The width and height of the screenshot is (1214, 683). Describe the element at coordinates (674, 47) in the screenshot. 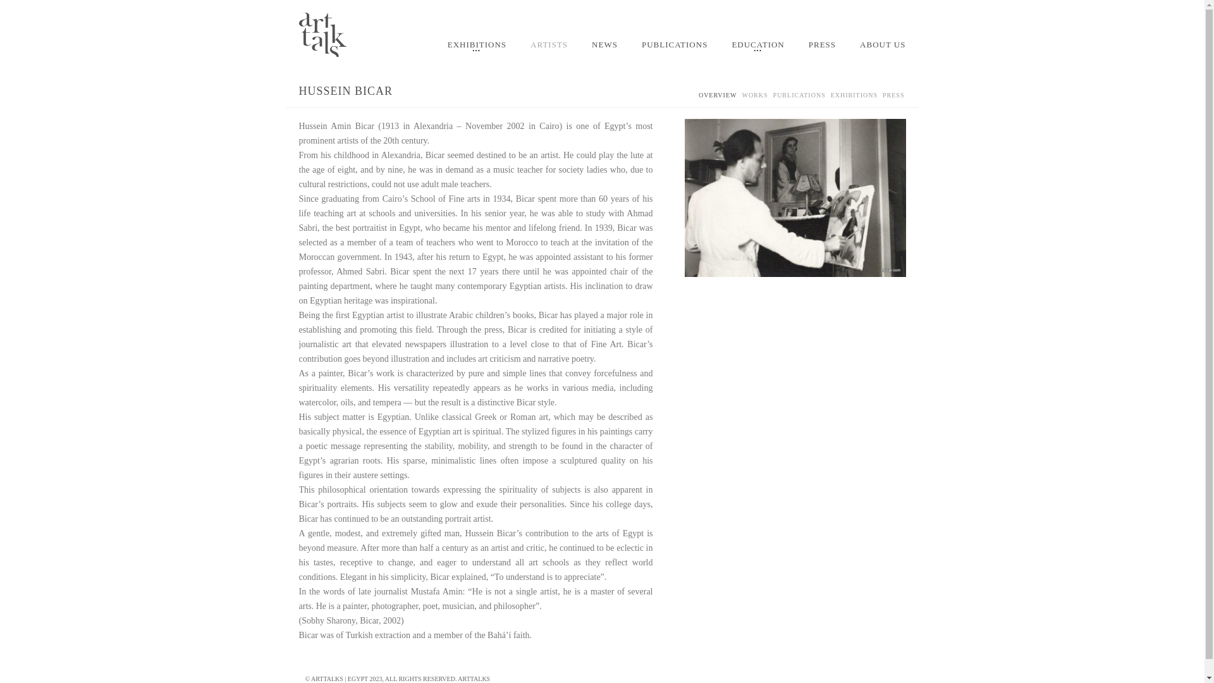

I see `PUBLICATIONS` at that location.